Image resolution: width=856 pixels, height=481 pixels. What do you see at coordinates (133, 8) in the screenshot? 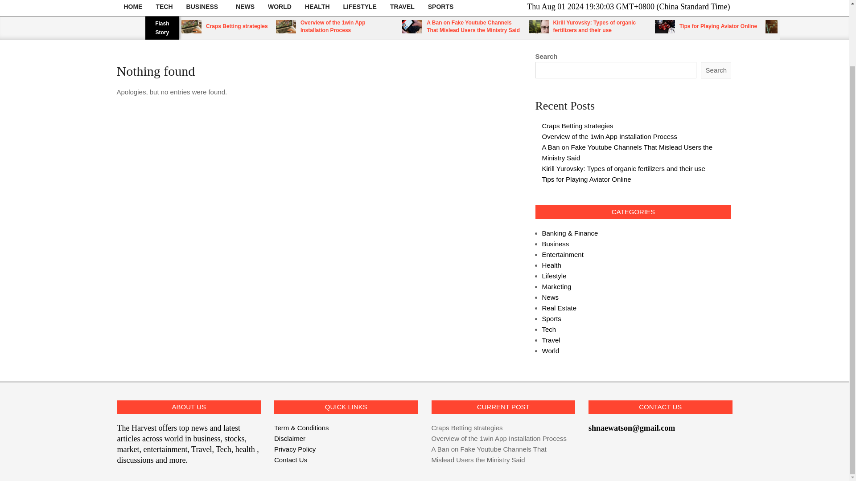
I see `HOME` at bounding box center [133, 8].